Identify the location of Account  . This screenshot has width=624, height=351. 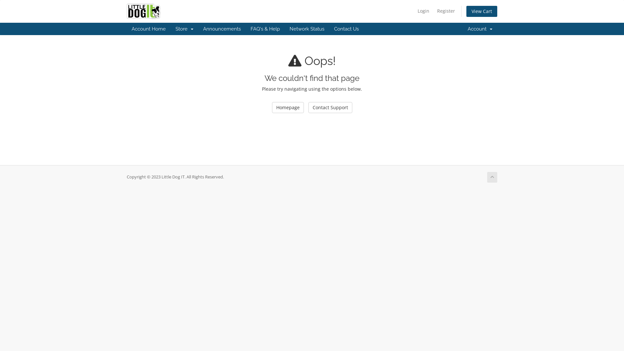
(480, 29).